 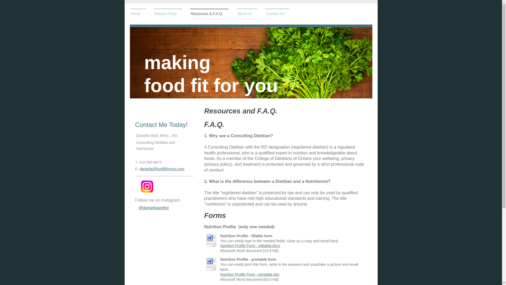 What do you see at coordinates (277, 14) in the screenshot?
I see `Contact Us` at bounding box center [277, 14].